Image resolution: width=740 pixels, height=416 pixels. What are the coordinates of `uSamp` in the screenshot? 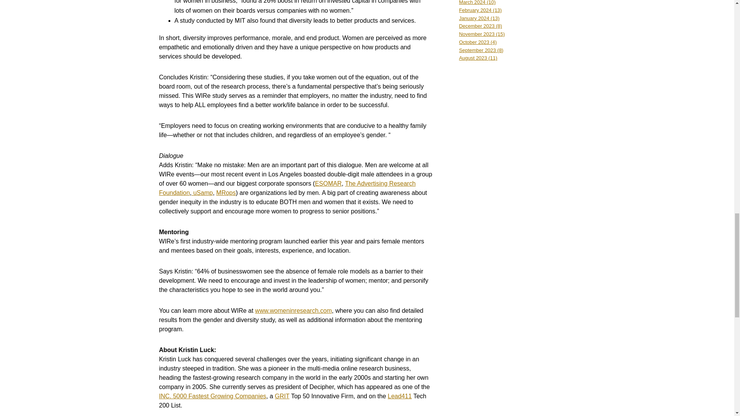 It's located at (202, 193).